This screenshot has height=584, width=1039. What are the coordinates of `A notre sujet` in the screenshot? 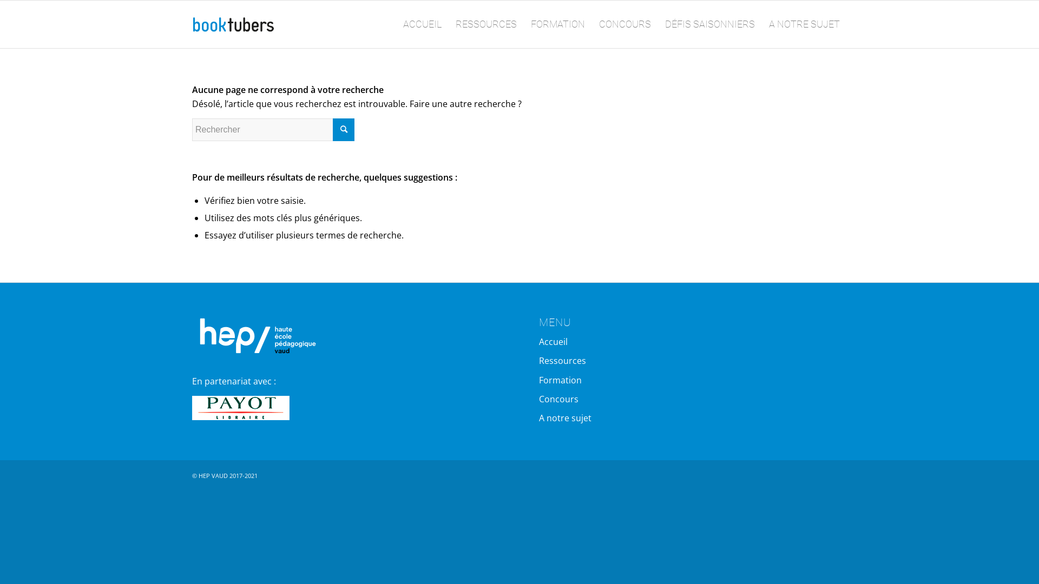 It's located at (693, 419).